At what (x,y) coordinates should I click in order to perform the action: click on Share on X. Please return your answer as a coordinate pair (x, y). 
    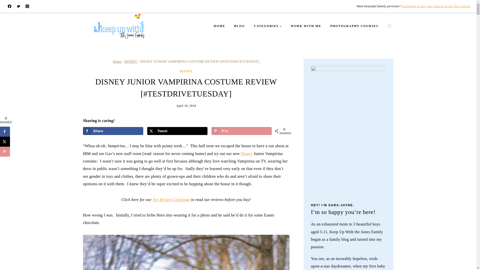
    Looking at the image, I should click on (5, 141).